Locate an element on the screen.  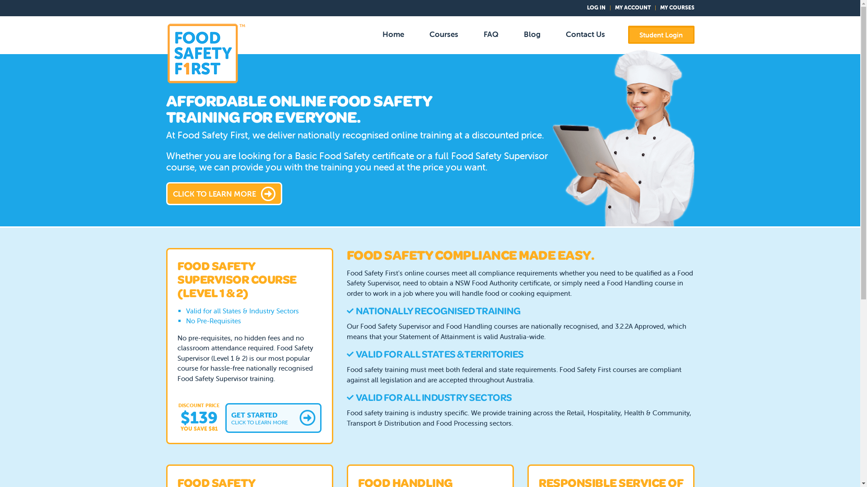
Courses is located at coordinates (444, 34).